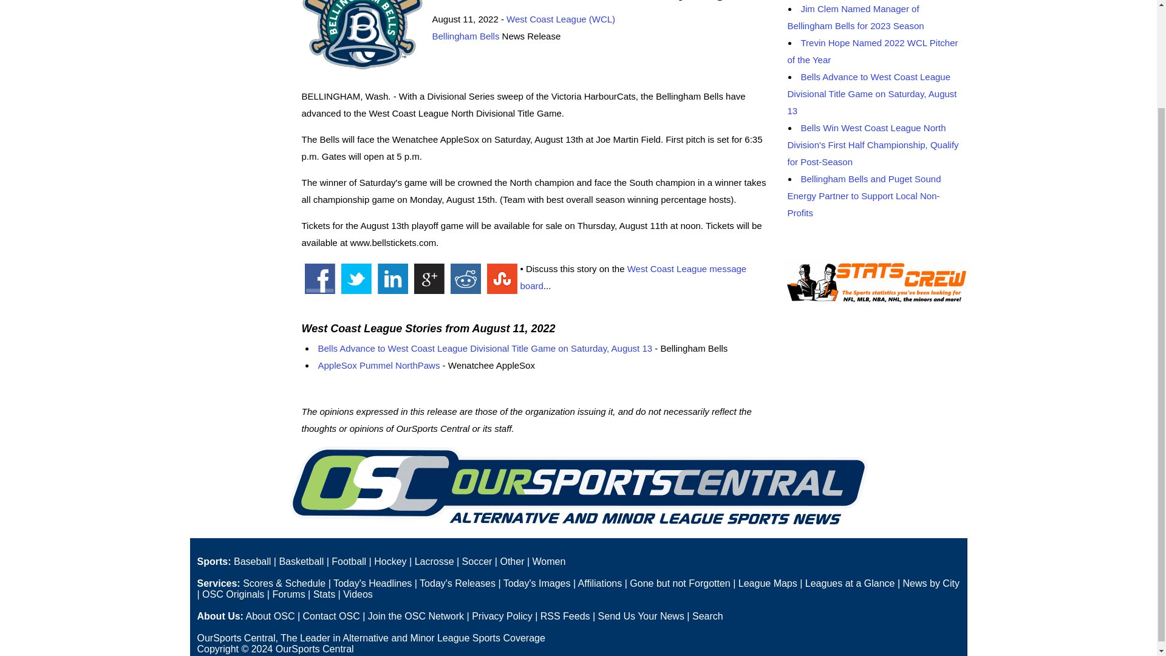 This screenshot has height=656, width=1166. I want to click on Send Us Your News, so click(641, 616).